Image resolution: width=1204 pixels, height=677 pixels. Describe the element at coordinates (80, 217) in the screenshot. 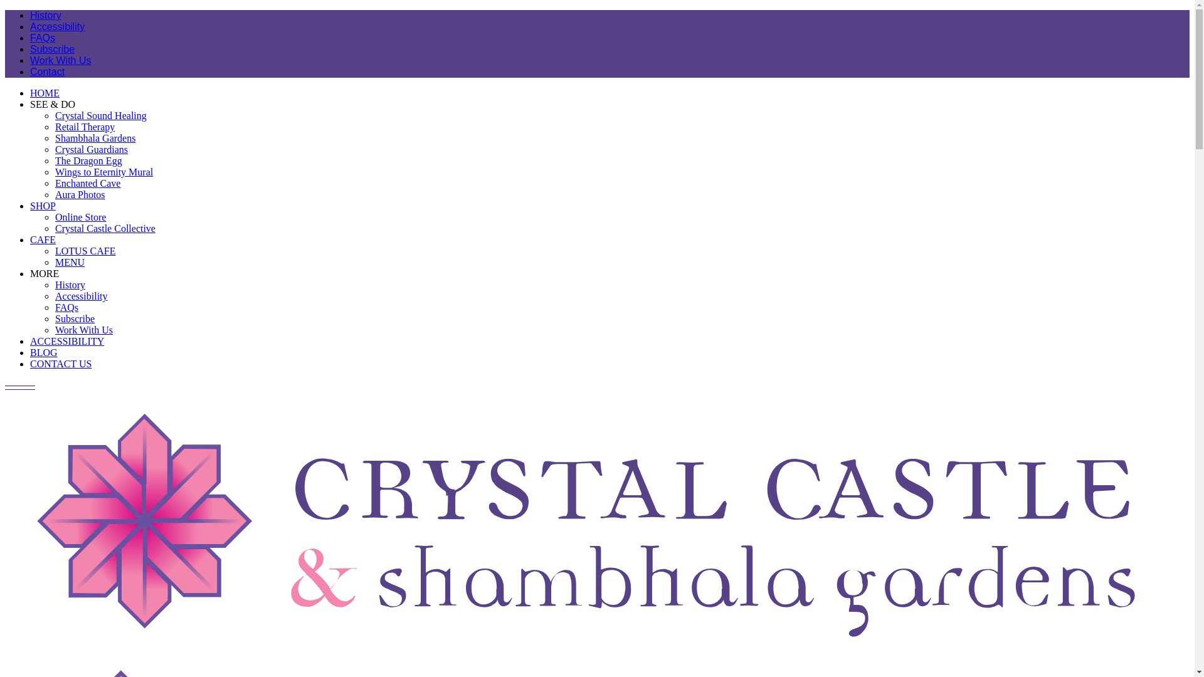

I see `Online Store` at that location.